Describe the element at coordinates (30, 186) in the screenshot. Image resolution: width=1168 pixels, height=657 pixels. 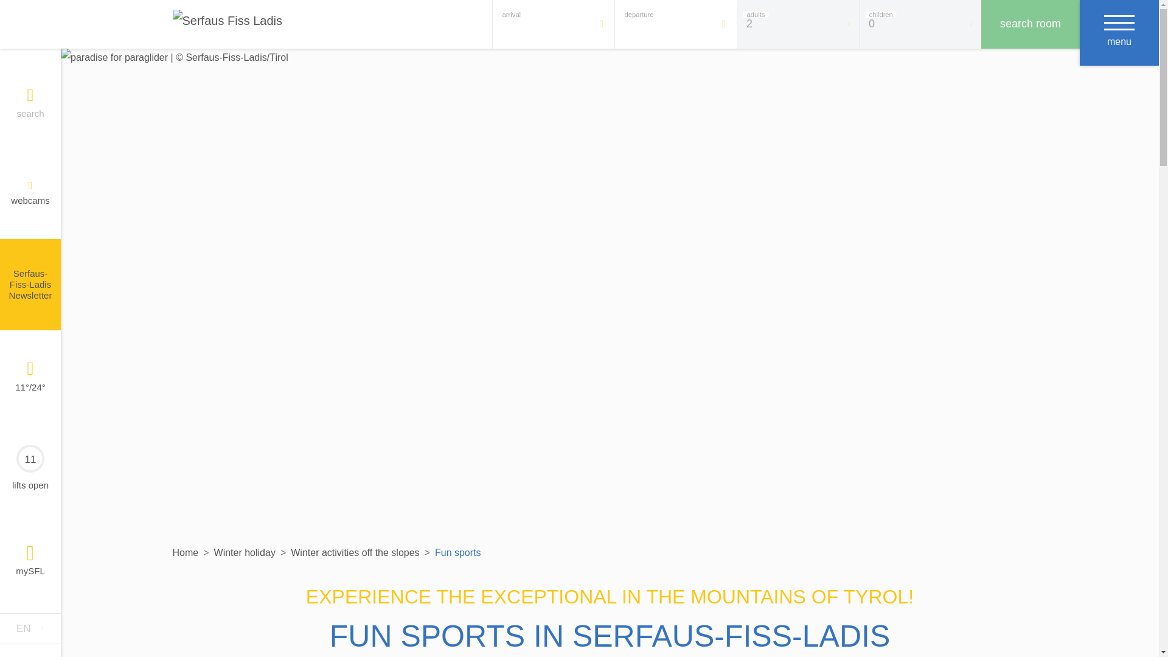
I see `webcams` at that location.